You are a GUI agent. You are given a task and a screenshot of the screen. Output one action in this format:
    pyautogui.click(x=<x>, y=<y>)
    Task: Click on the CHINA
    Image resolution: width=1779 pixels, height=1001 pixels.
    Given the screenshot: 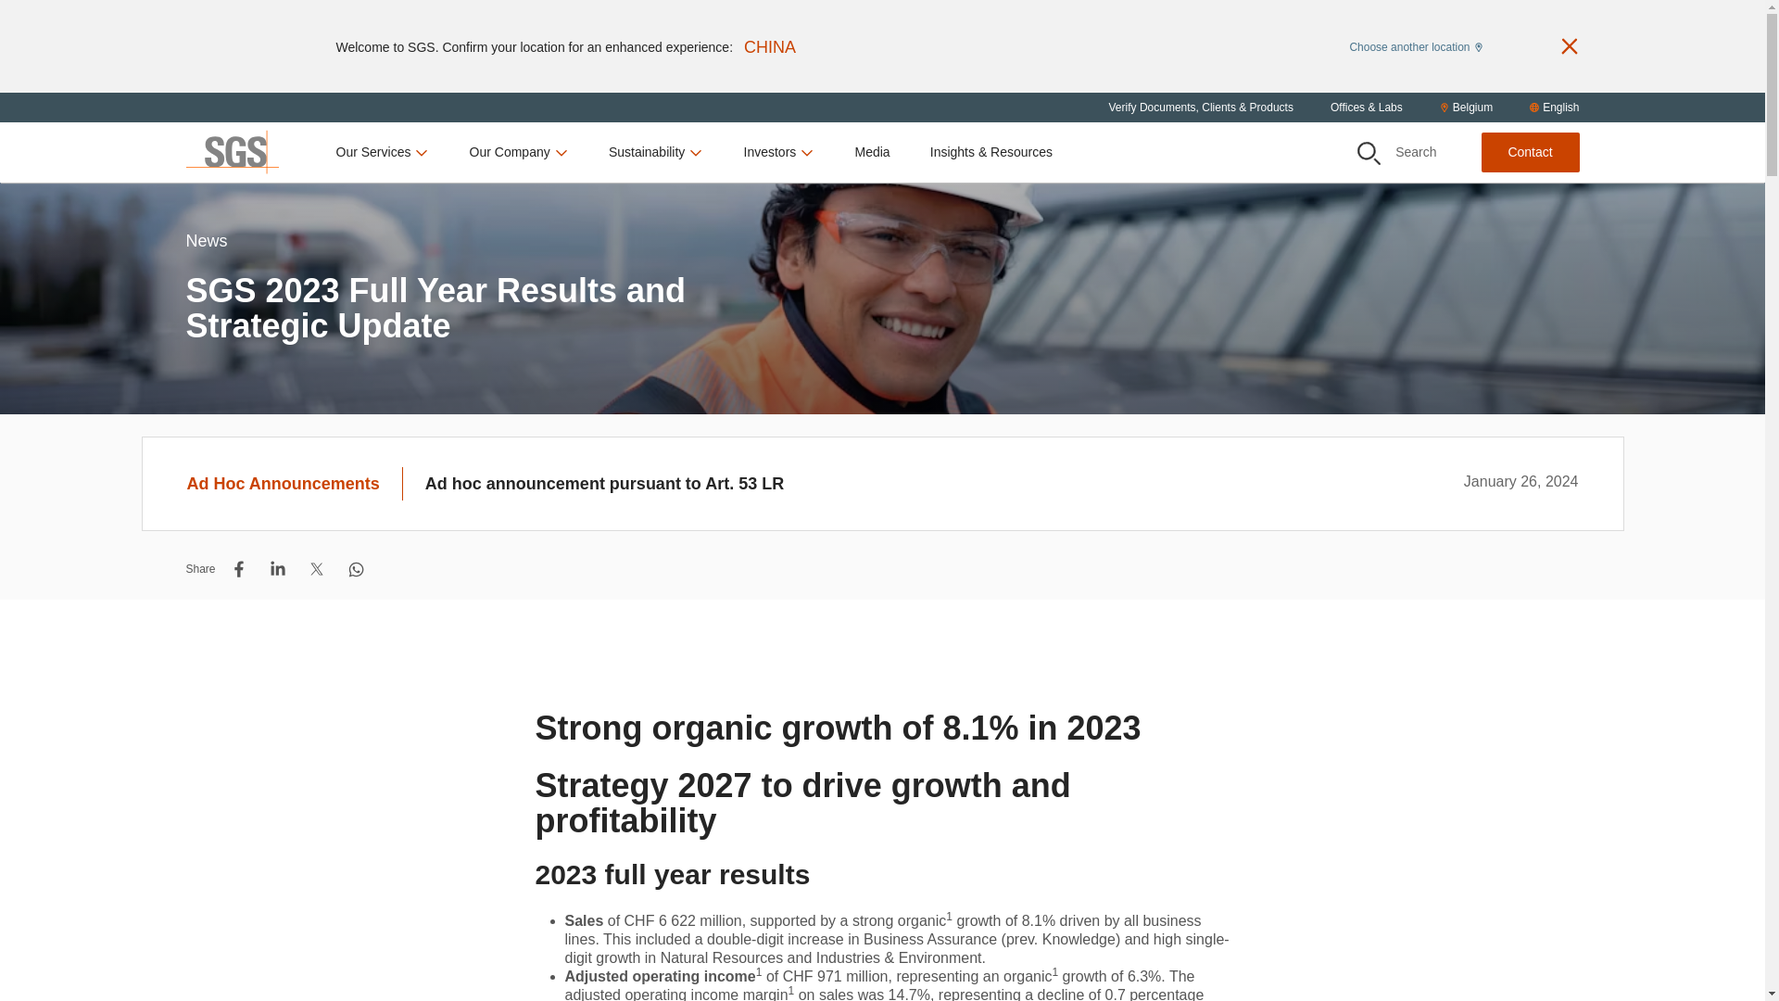 What is the action you would take?
    pyautogui.click(x=769, y=46)
    